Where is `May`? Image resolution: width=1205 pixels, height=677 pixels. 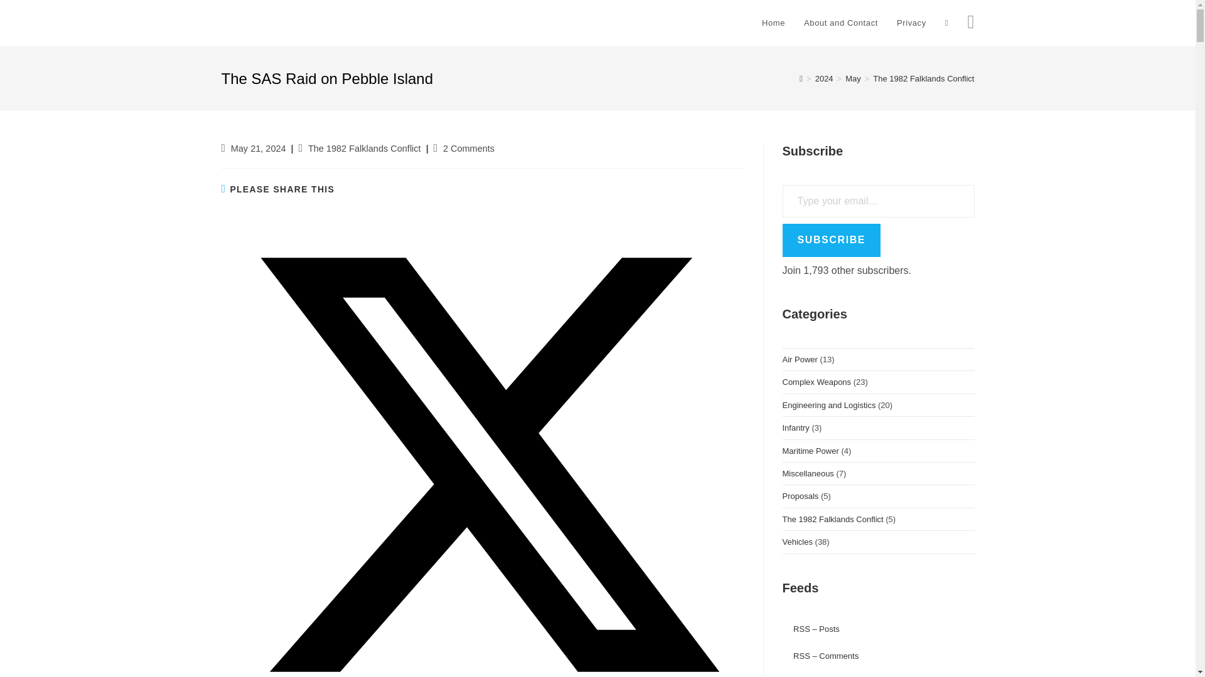
May is located at coordinates (854, 78).